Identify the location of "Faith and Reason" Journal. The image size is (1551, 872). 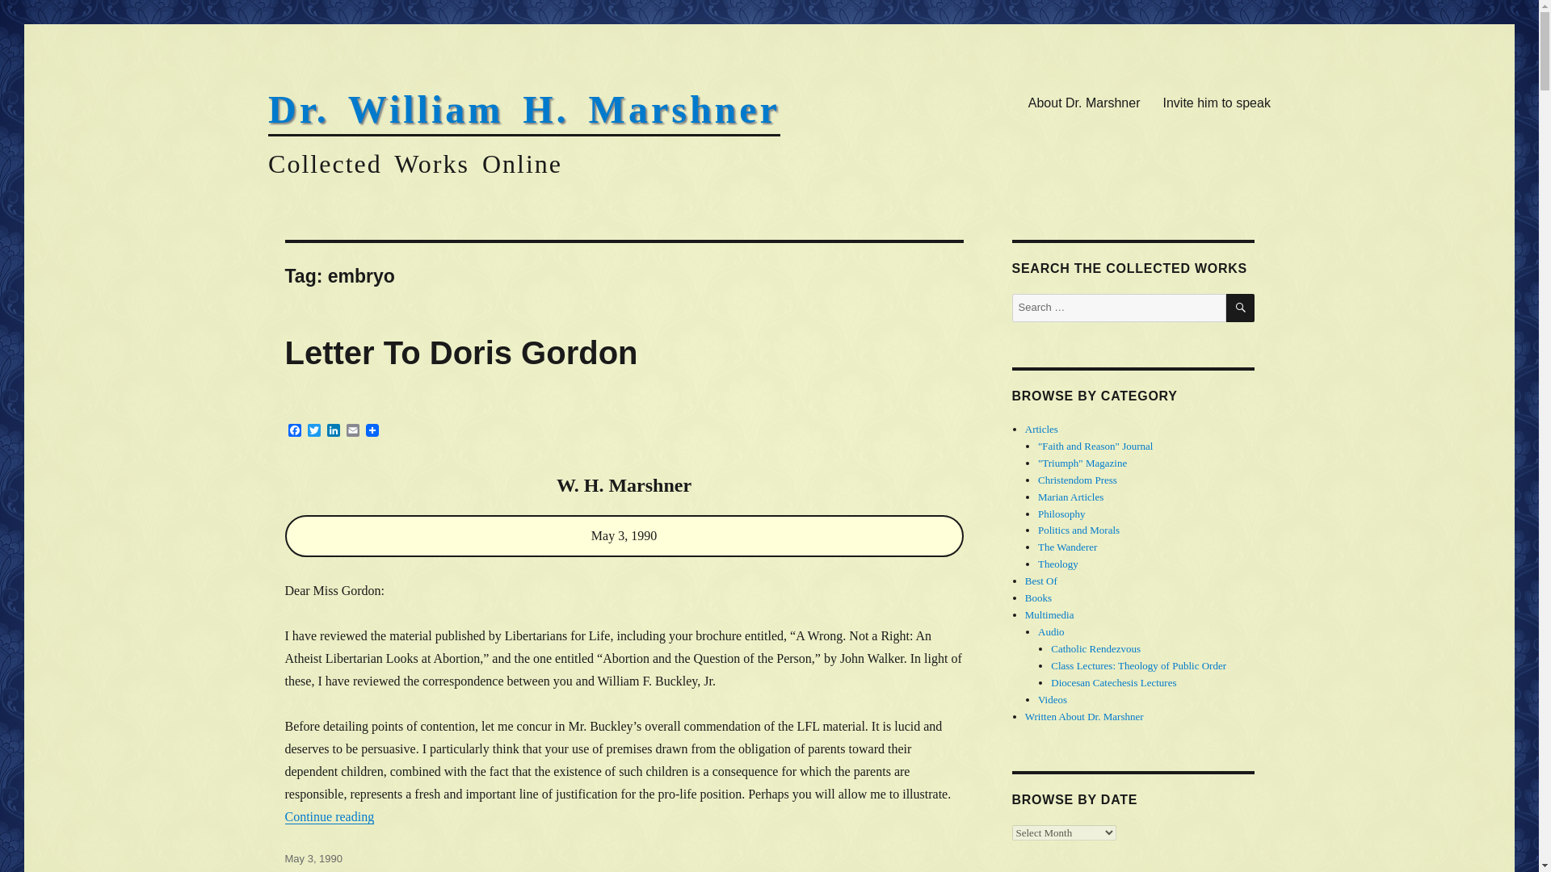
(1095, 446).